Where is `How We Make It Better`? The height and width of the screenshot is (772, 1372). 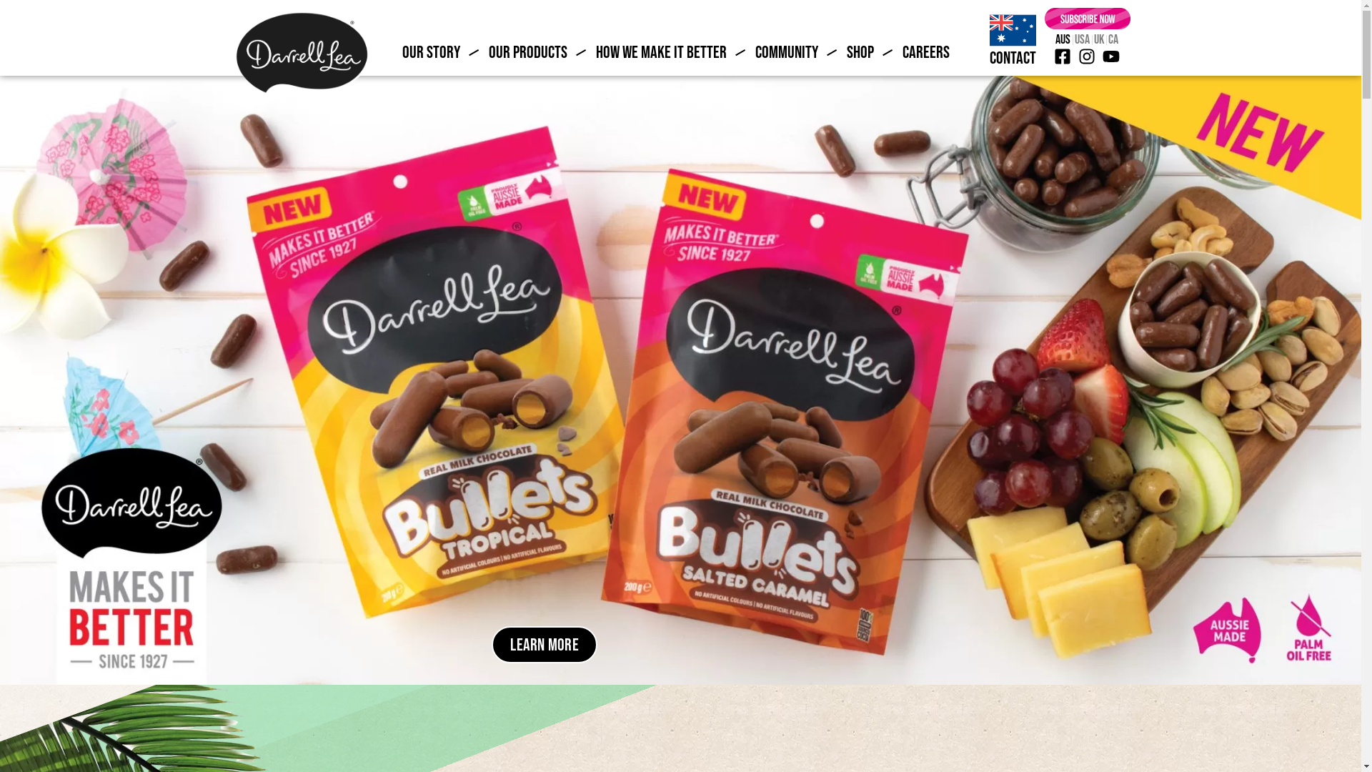 How We Make It Better is located at coordinates (662, 52).